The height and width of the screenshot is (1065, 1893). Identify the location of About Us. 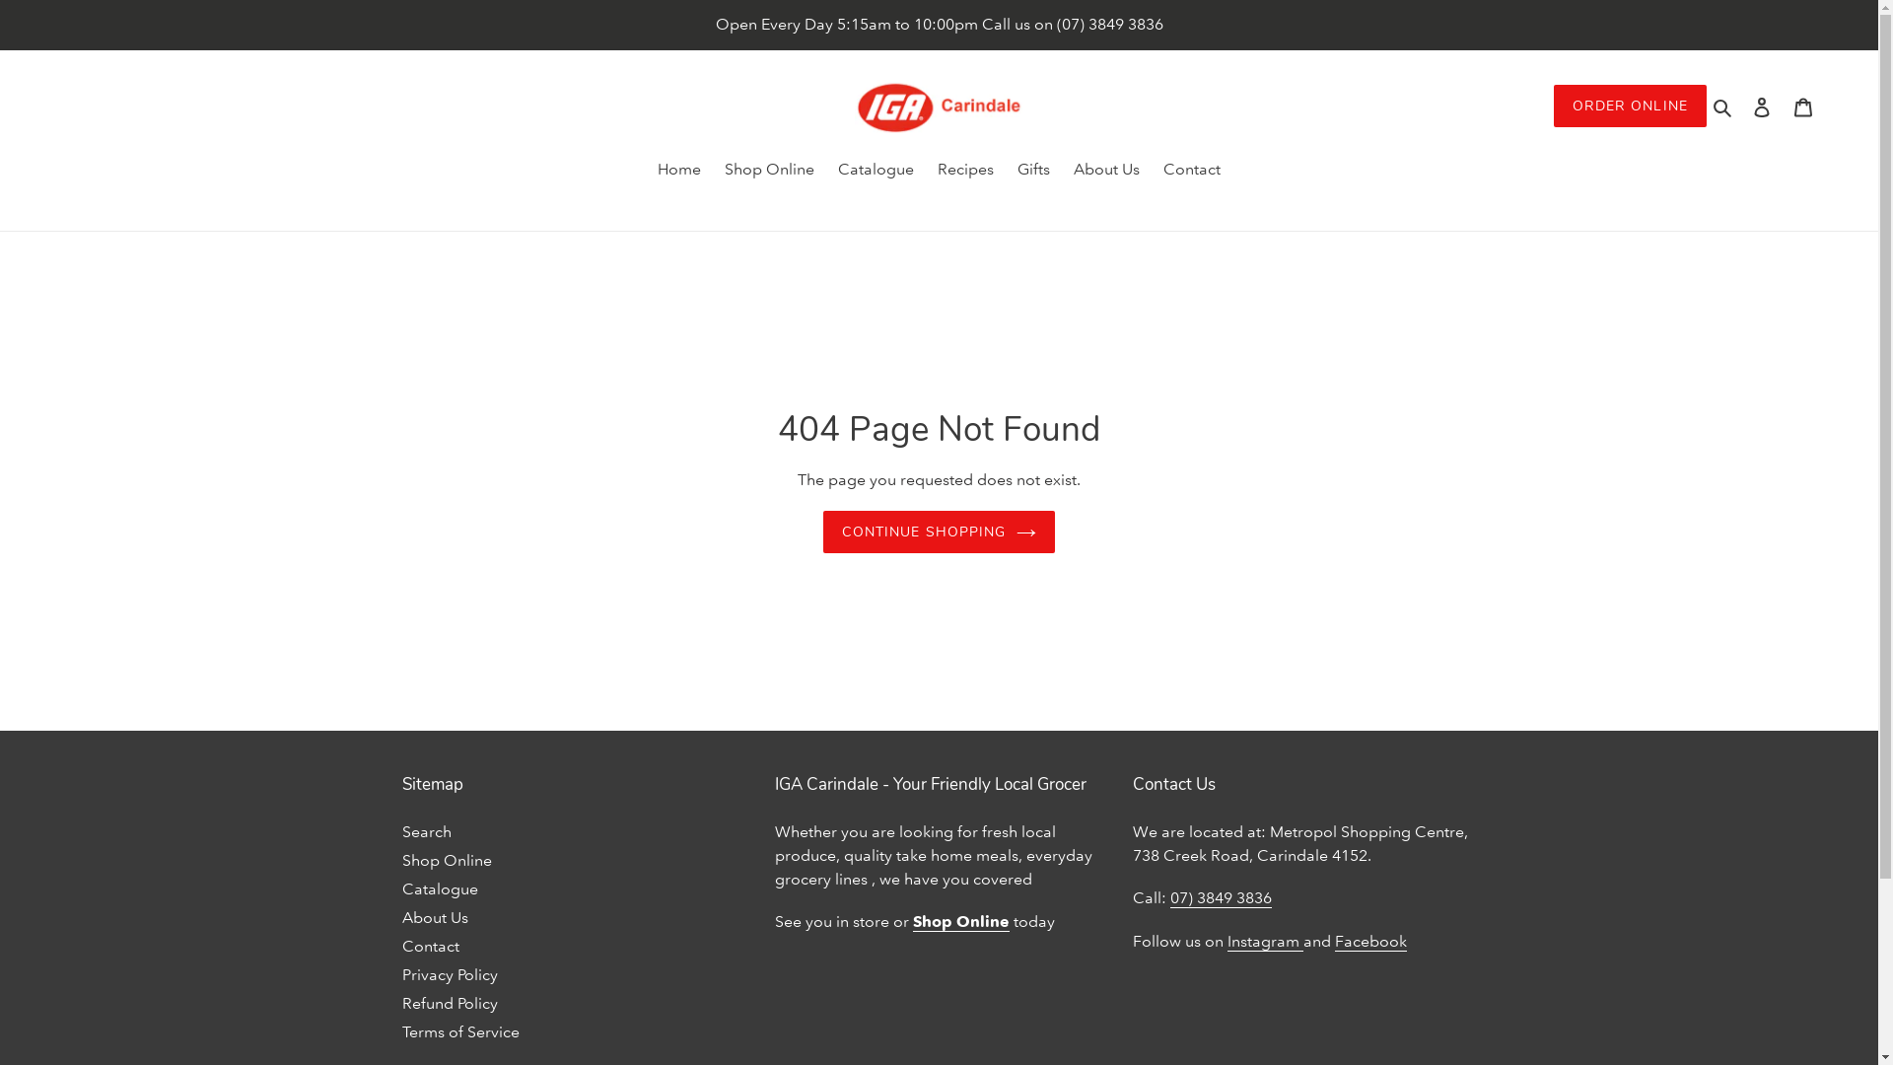
(1106, 171).